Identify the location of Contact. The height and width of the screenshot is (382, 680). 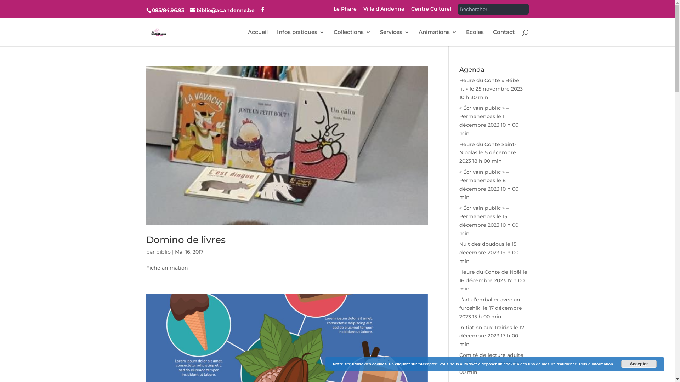
(504, 38).